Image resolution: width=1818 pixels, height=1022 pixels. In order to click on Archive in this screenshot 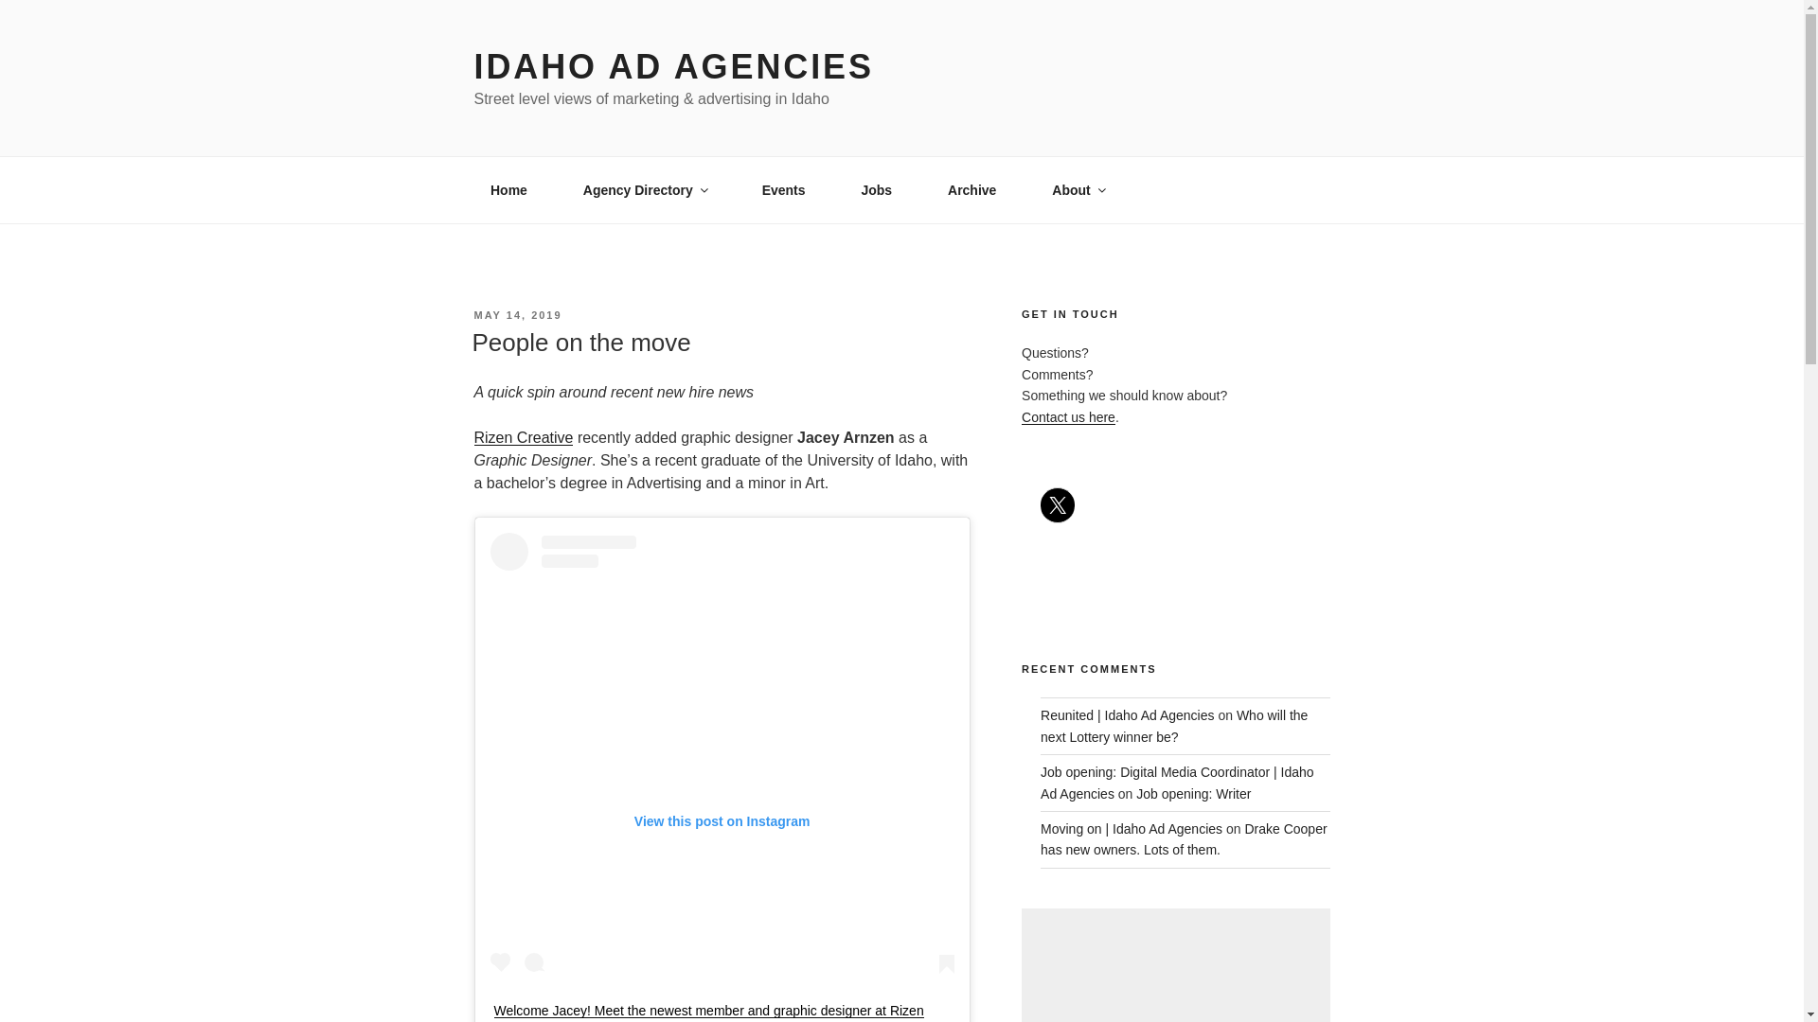, I will do `click(971, 189)`.